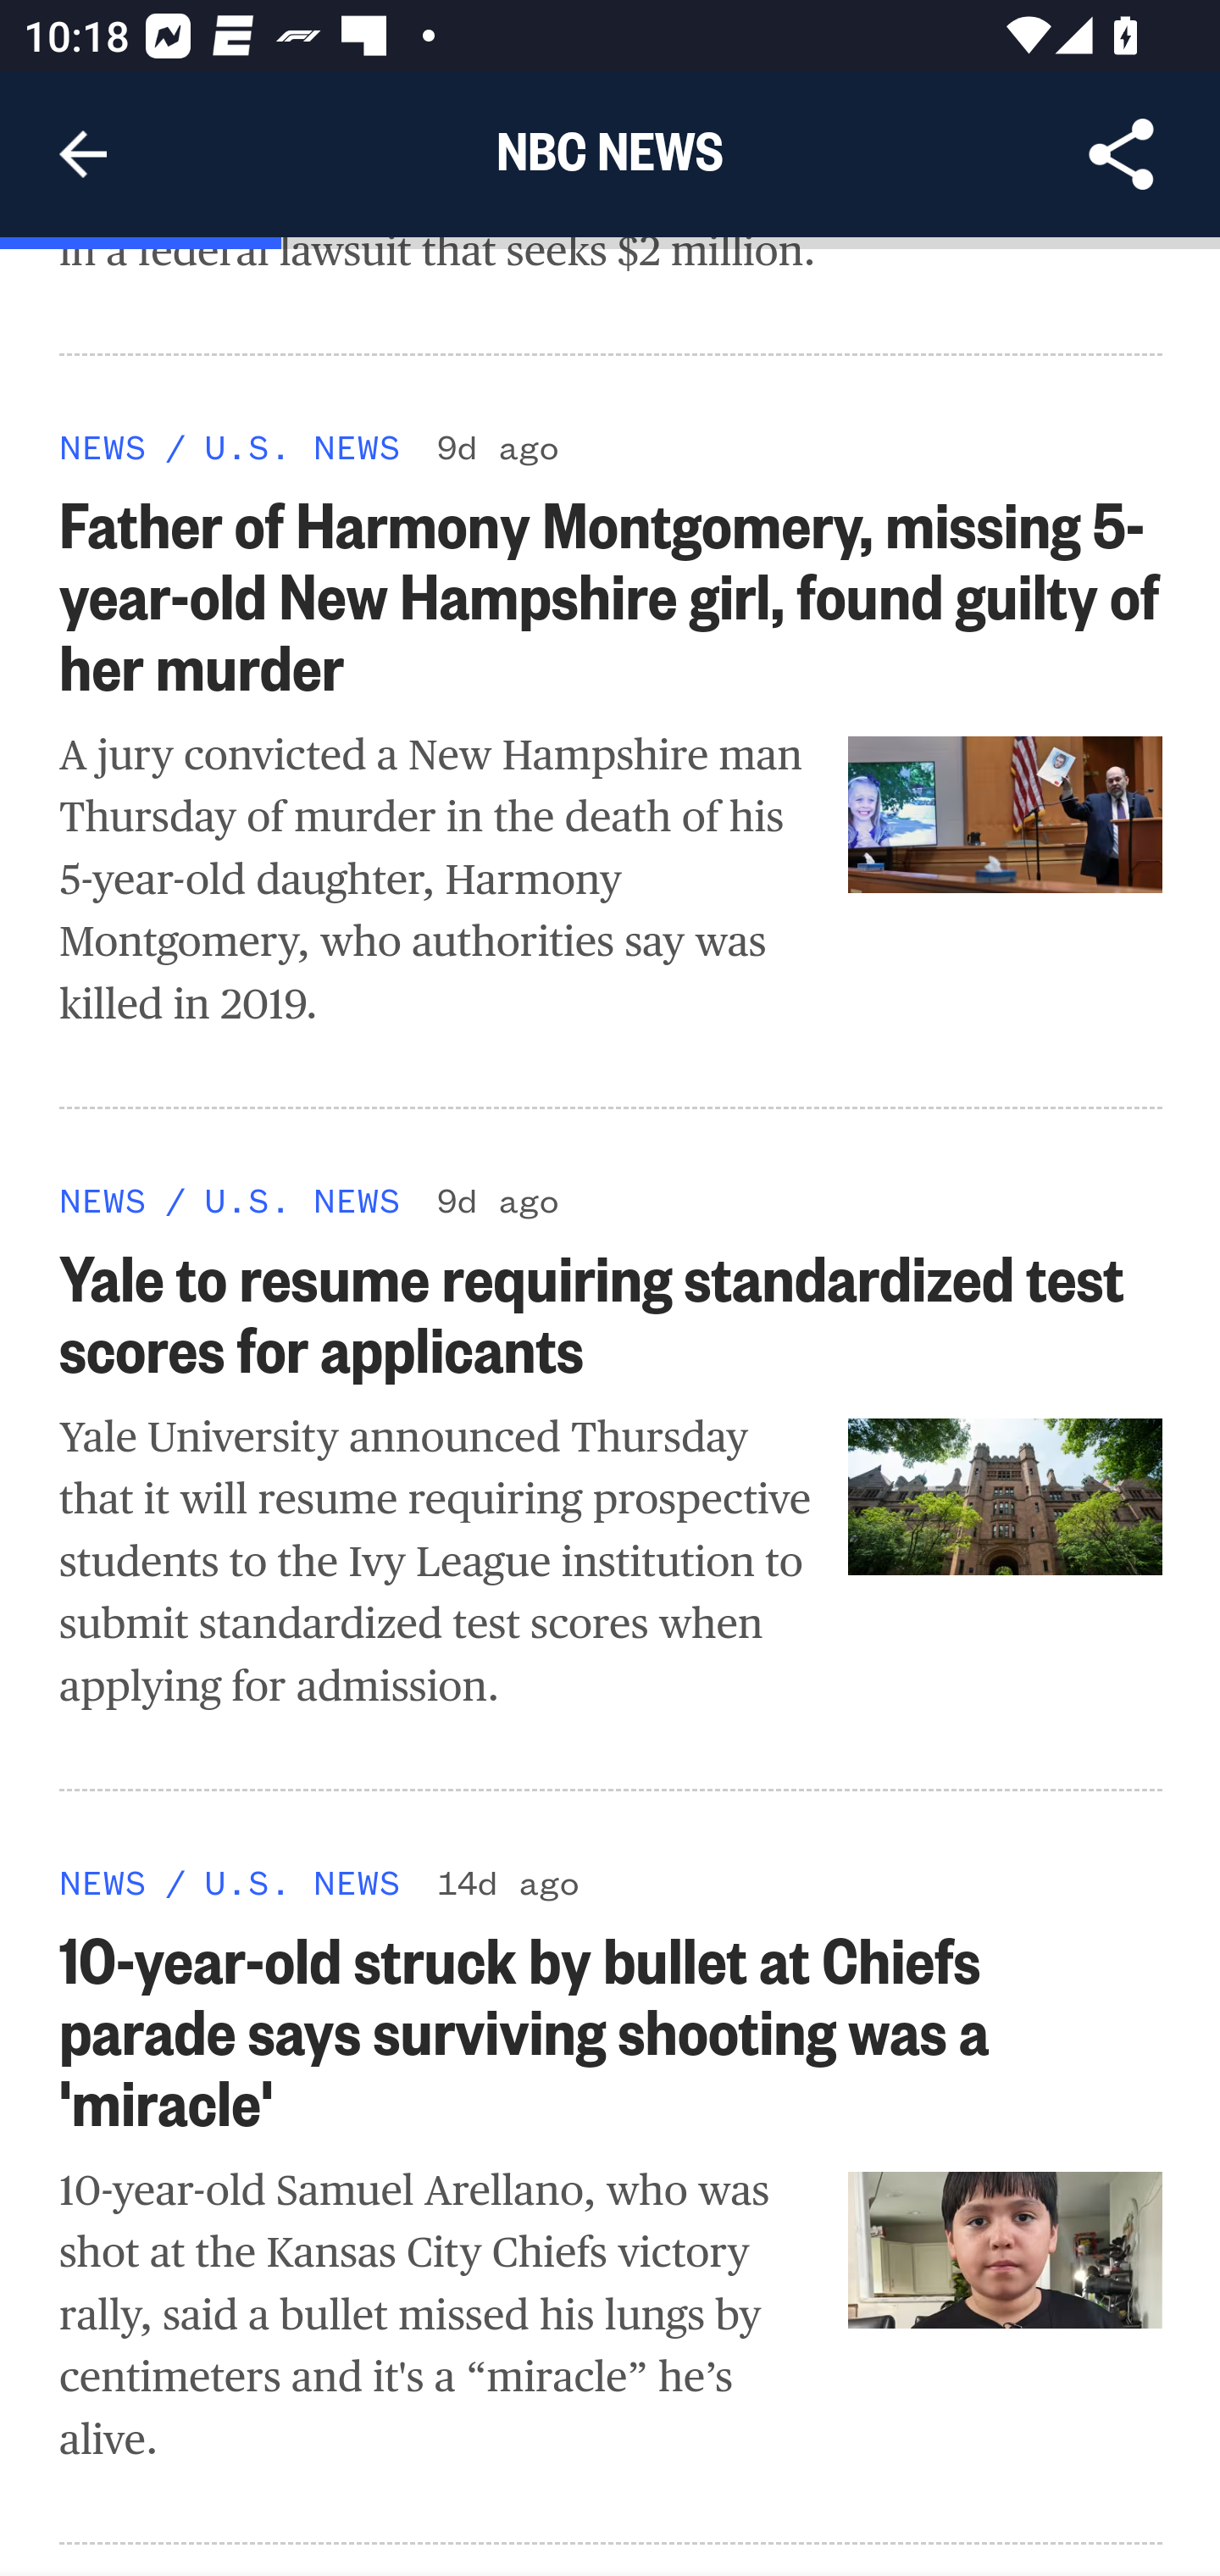  I want to click on U.S. NEWS U.S. NEWS U.S. NEWS, so click(302, 1200).